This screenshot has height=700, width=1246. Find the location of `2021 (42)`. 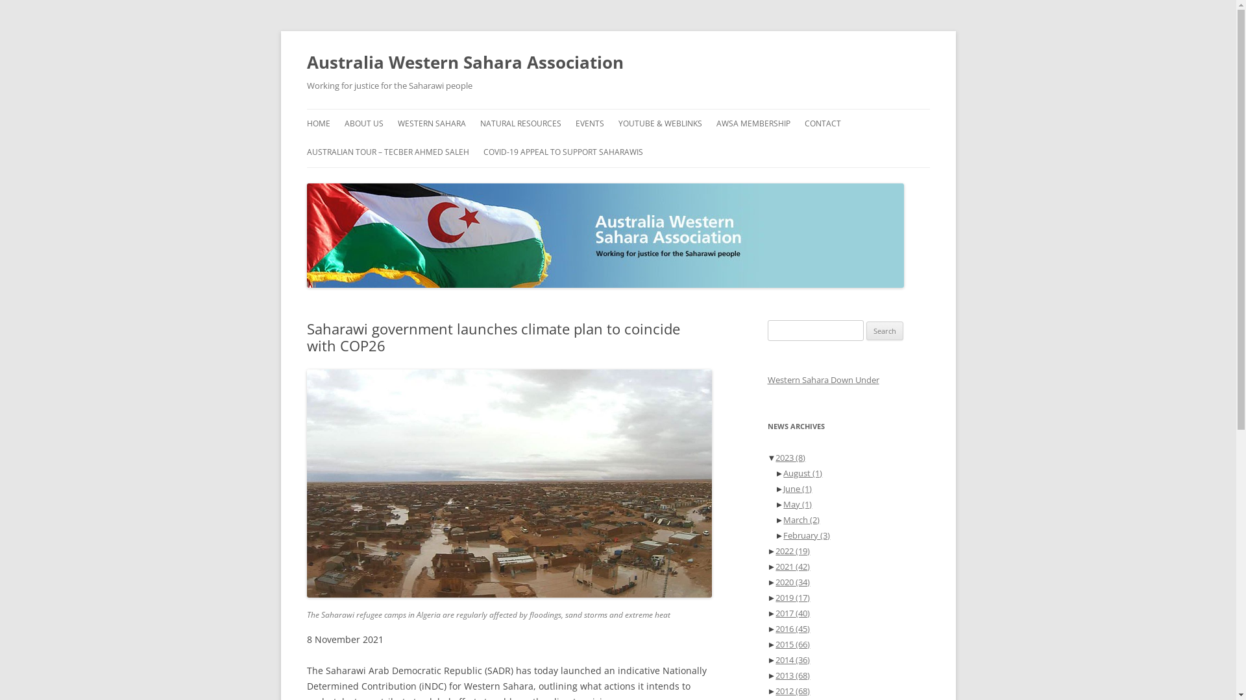

2021 (42) is located at coordinates (793, 566).